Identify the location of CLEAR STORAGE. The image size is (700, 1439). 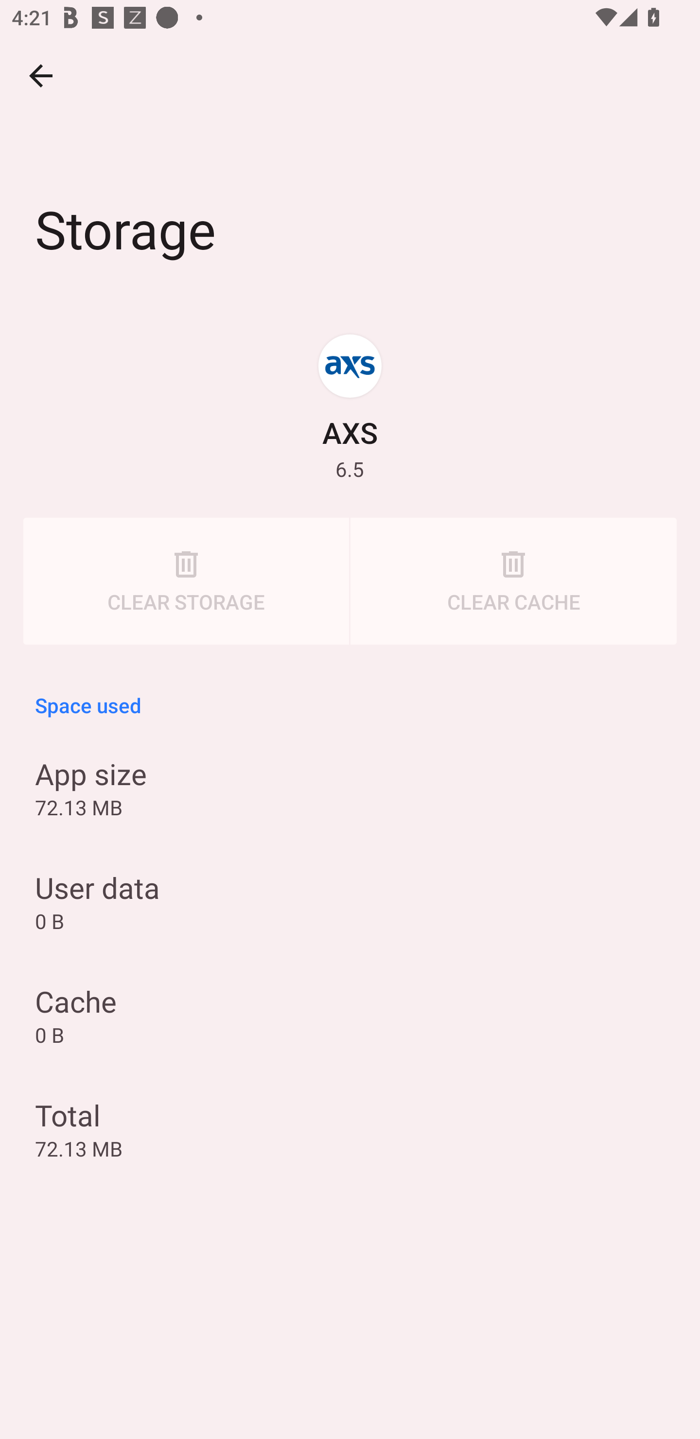
(186, 581).